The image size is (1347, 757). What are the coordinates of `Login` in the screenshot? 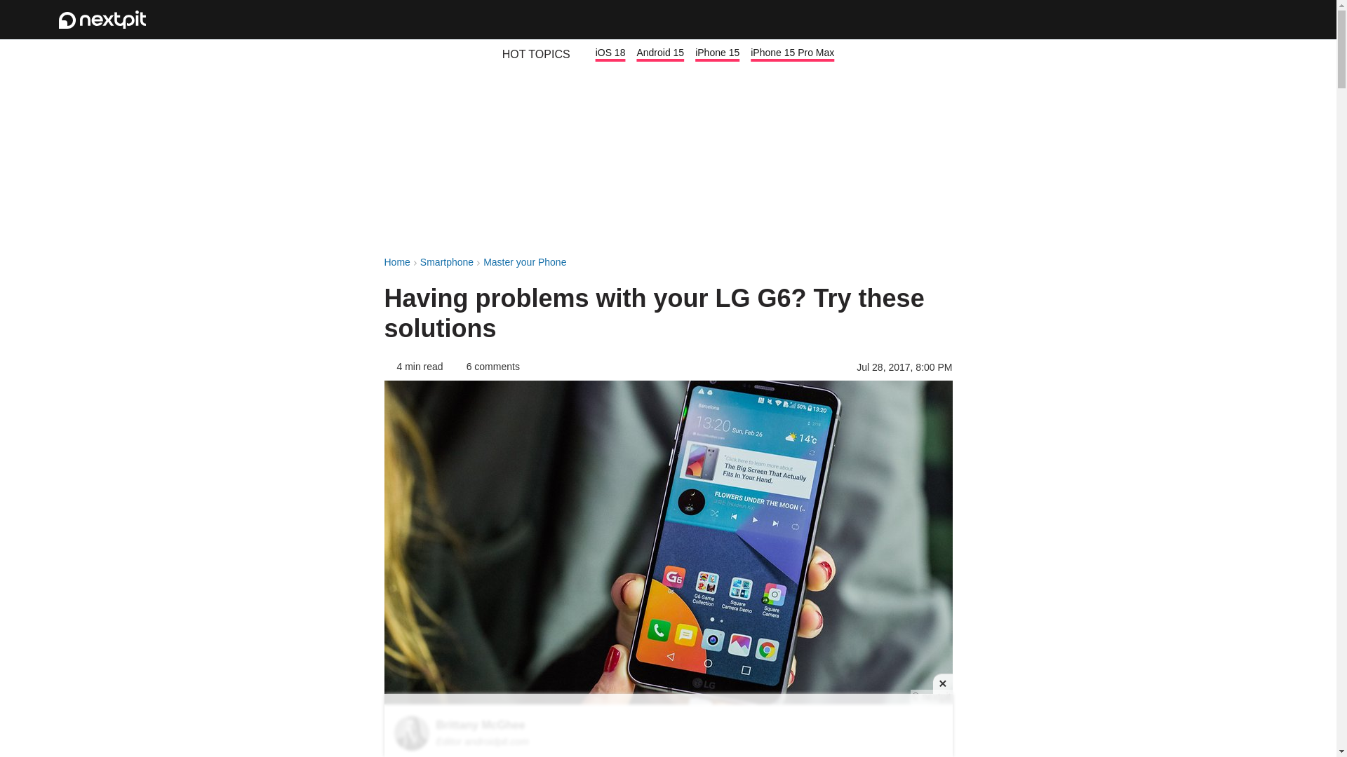 It's located at (1222, 20).